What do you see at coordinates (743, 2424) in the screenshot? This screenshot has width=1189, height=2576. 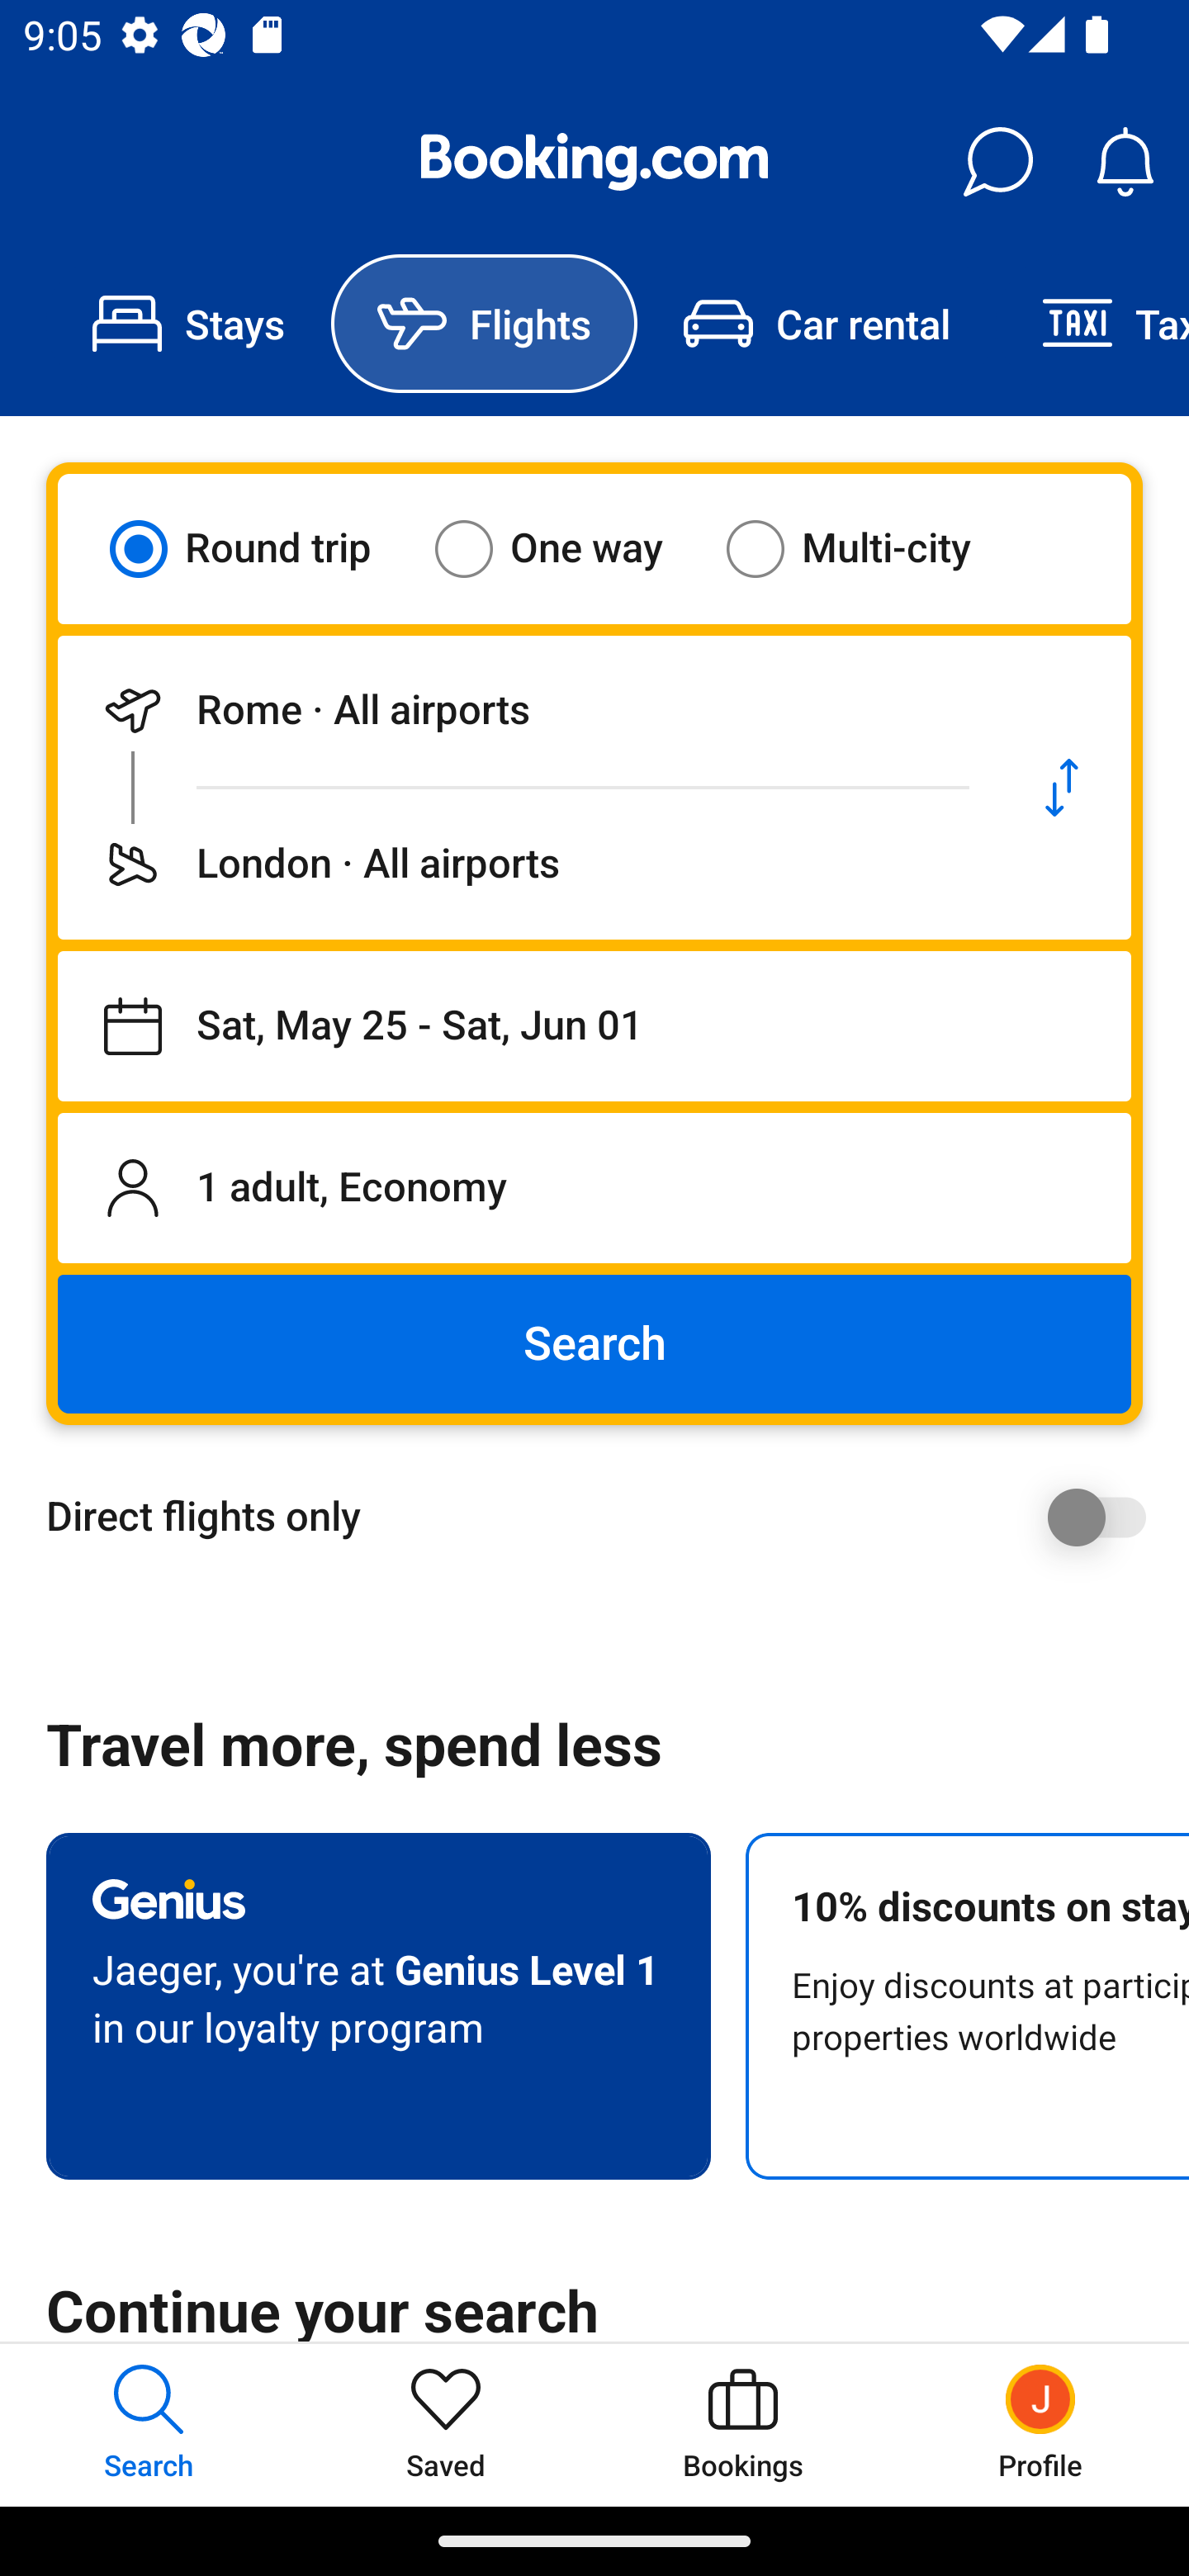 I see `Bookings` at bounding box center [743, 2424].